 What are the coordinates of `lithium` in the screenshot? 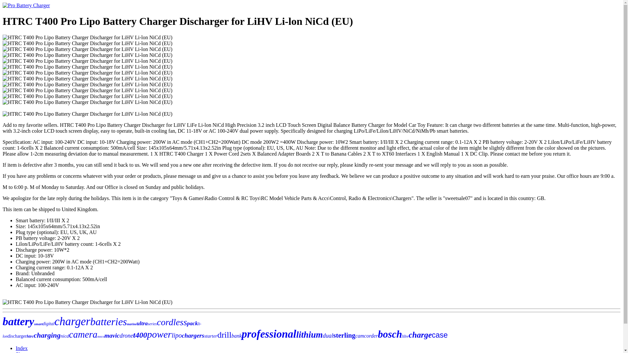 It's located at (309, 334).